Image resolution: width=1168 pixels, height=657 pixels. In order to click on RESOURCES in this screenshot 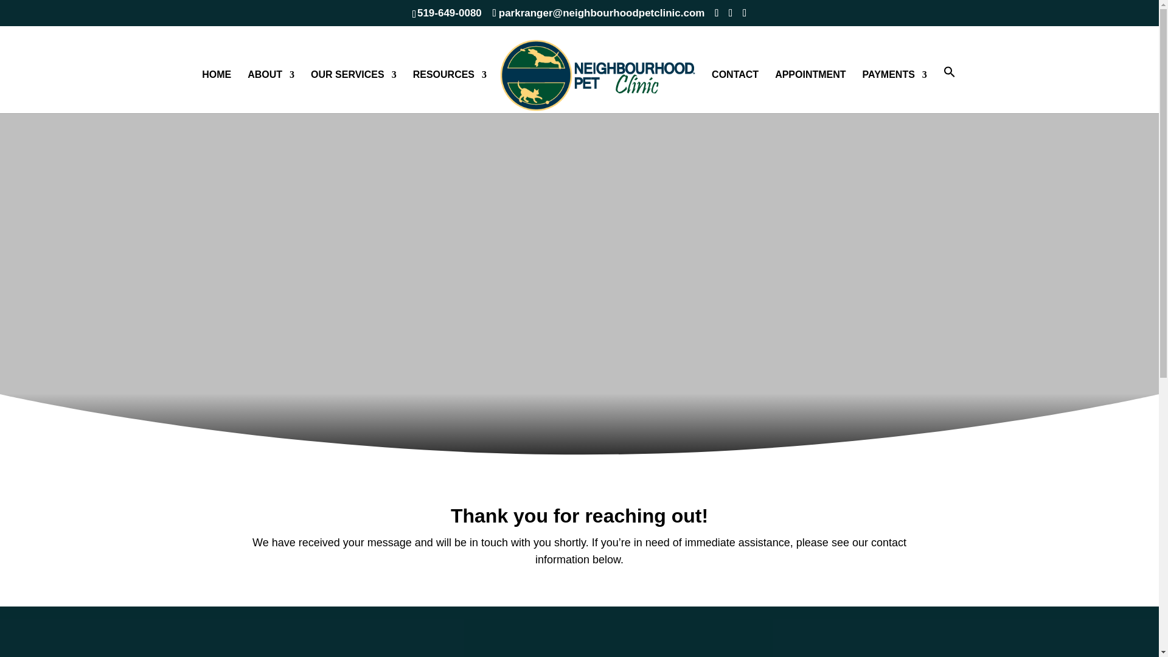, I will do `click(450, 91)`.